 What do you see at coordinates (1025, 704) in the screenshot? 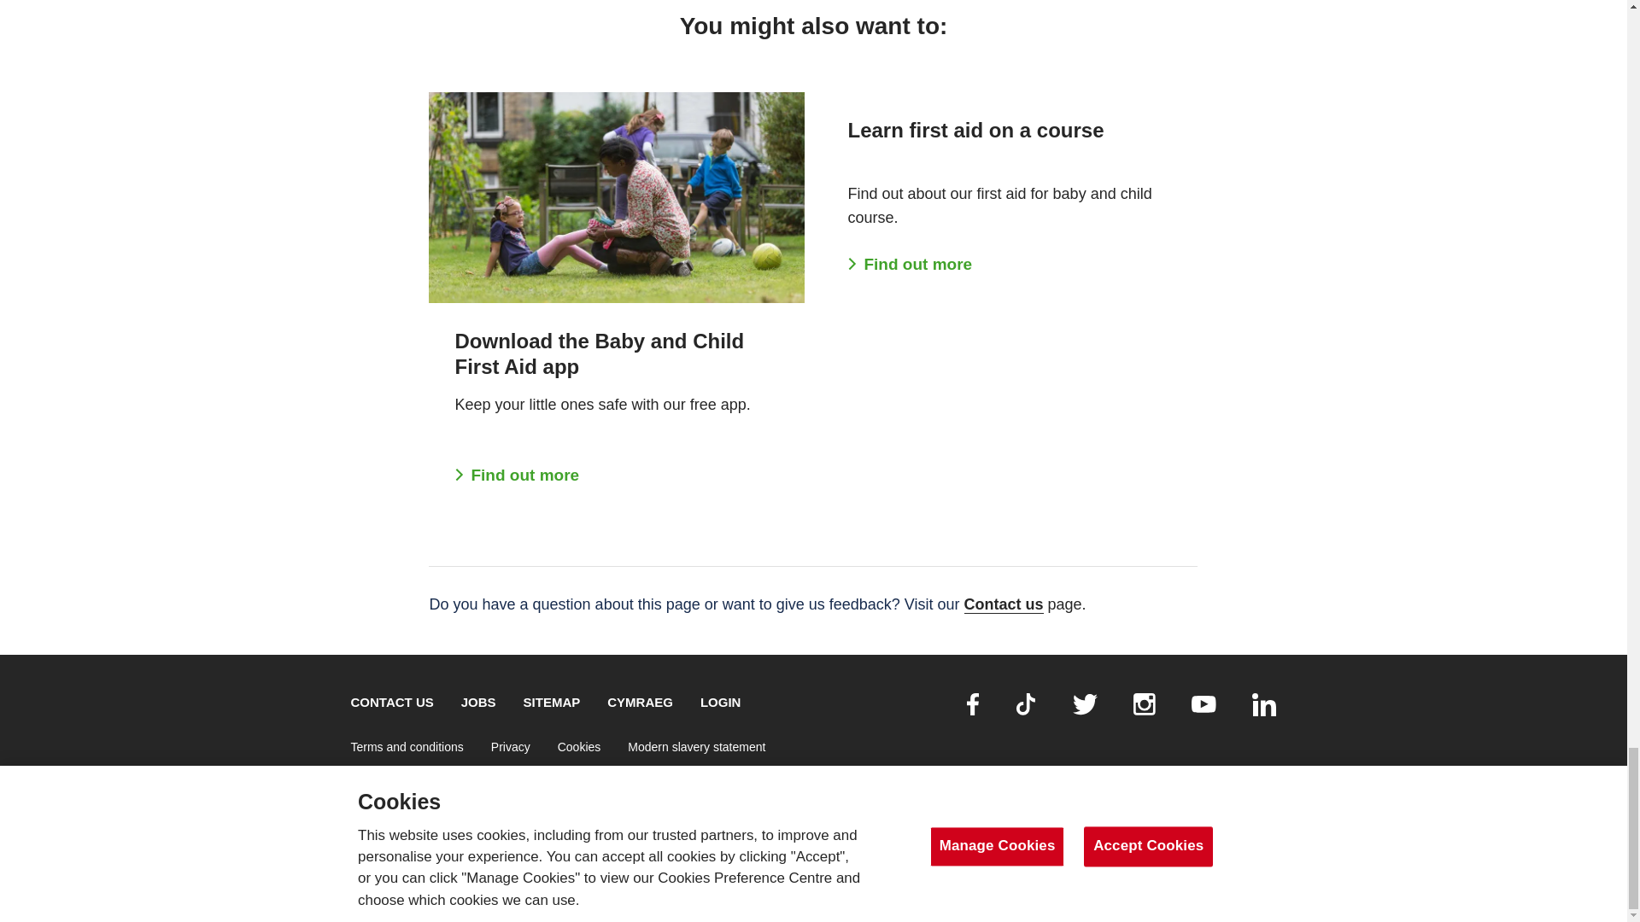
I see `TikTok` at bounding box center [1025, 704].